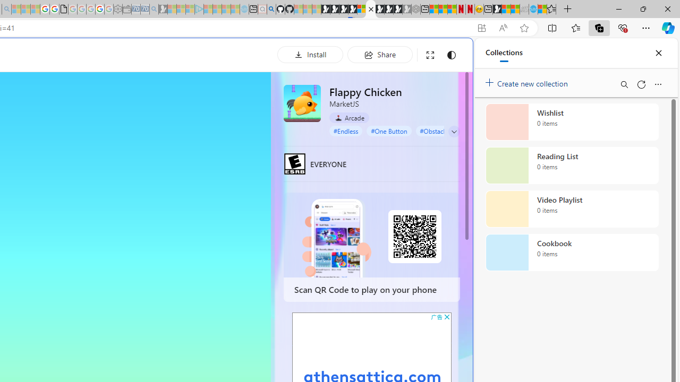 The image size is (680, 382). Describe the element at coordinates (447, 316) in the screenshot. I see `AutomationID: cbb` at that location.